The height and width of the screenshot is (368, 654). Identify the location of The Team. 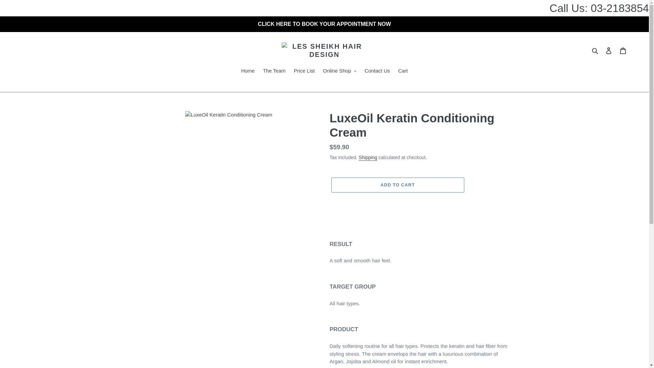
(274, 71).